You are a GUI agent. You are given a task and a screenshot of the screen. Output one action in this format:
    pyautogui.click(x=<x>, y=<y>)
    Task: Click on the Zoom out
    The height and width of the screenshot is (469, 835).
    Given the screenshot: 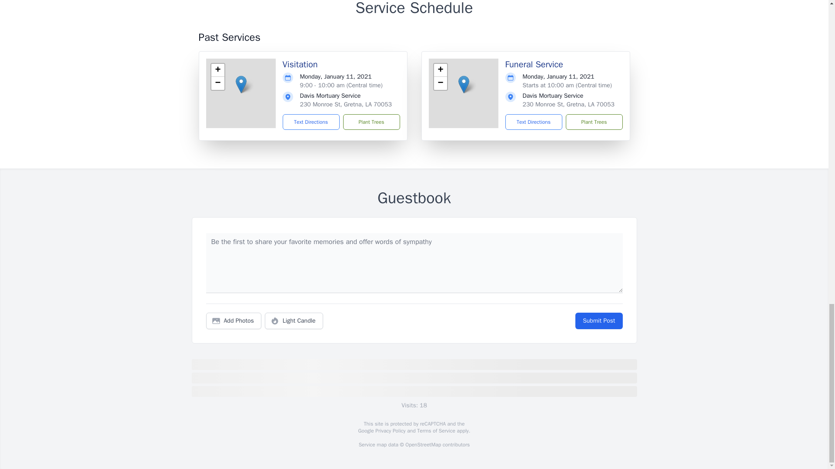 What is the action you would take?
    pyautogui.click(x=440, y=83)
    